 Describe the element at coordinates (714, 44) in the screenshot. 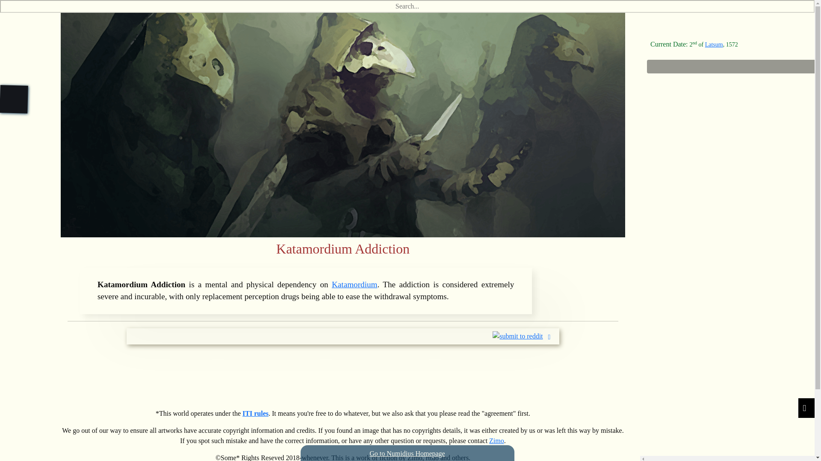

I see `Latsum` at that location.